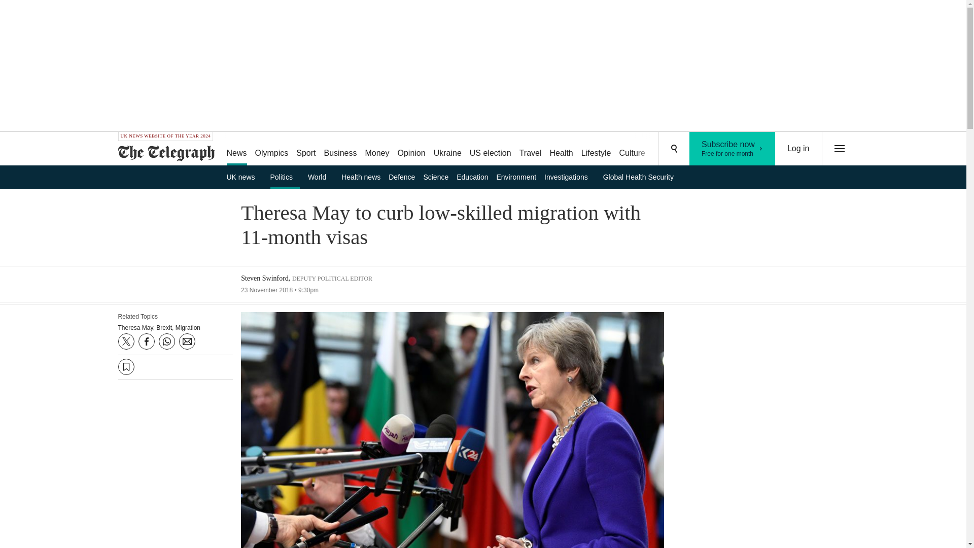 The height and width of the screenshot is (548, 974). What do you see at coordinates (706, 149) in the screenshot?
I see `Culture` at bounding box center [706, 149].